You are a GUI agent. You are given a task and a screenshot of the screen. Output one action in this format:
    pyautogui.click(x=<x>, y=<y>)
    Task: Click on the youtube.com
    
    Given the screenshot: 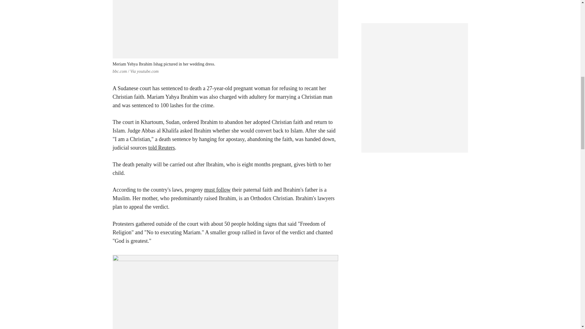 What is the action you would take?
    pyautogui.click(x=147, y=71)
    